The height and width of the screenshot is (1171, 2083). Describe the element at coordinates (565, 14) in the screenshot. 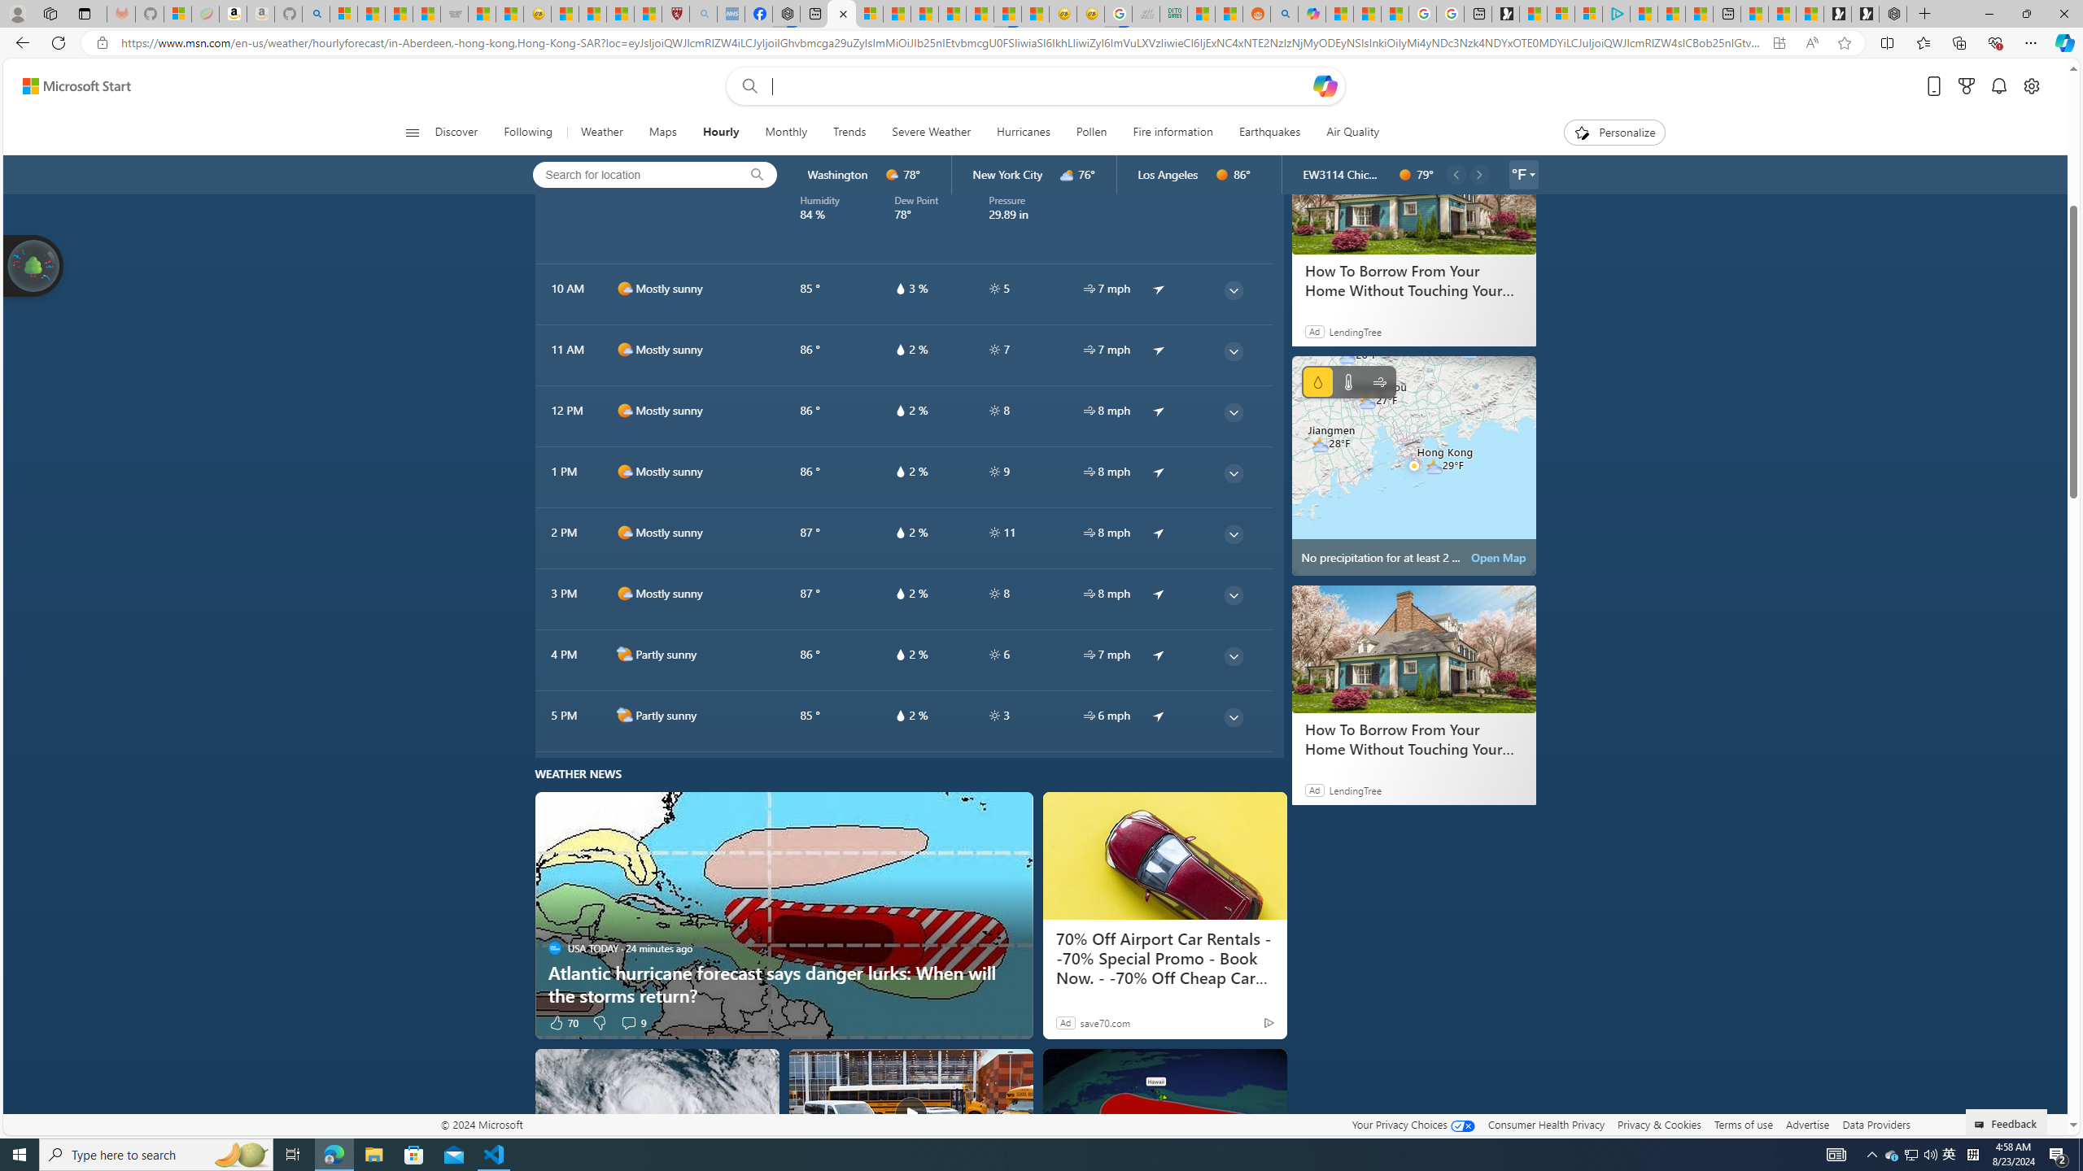

I see `Recipes - MSN` at that location.